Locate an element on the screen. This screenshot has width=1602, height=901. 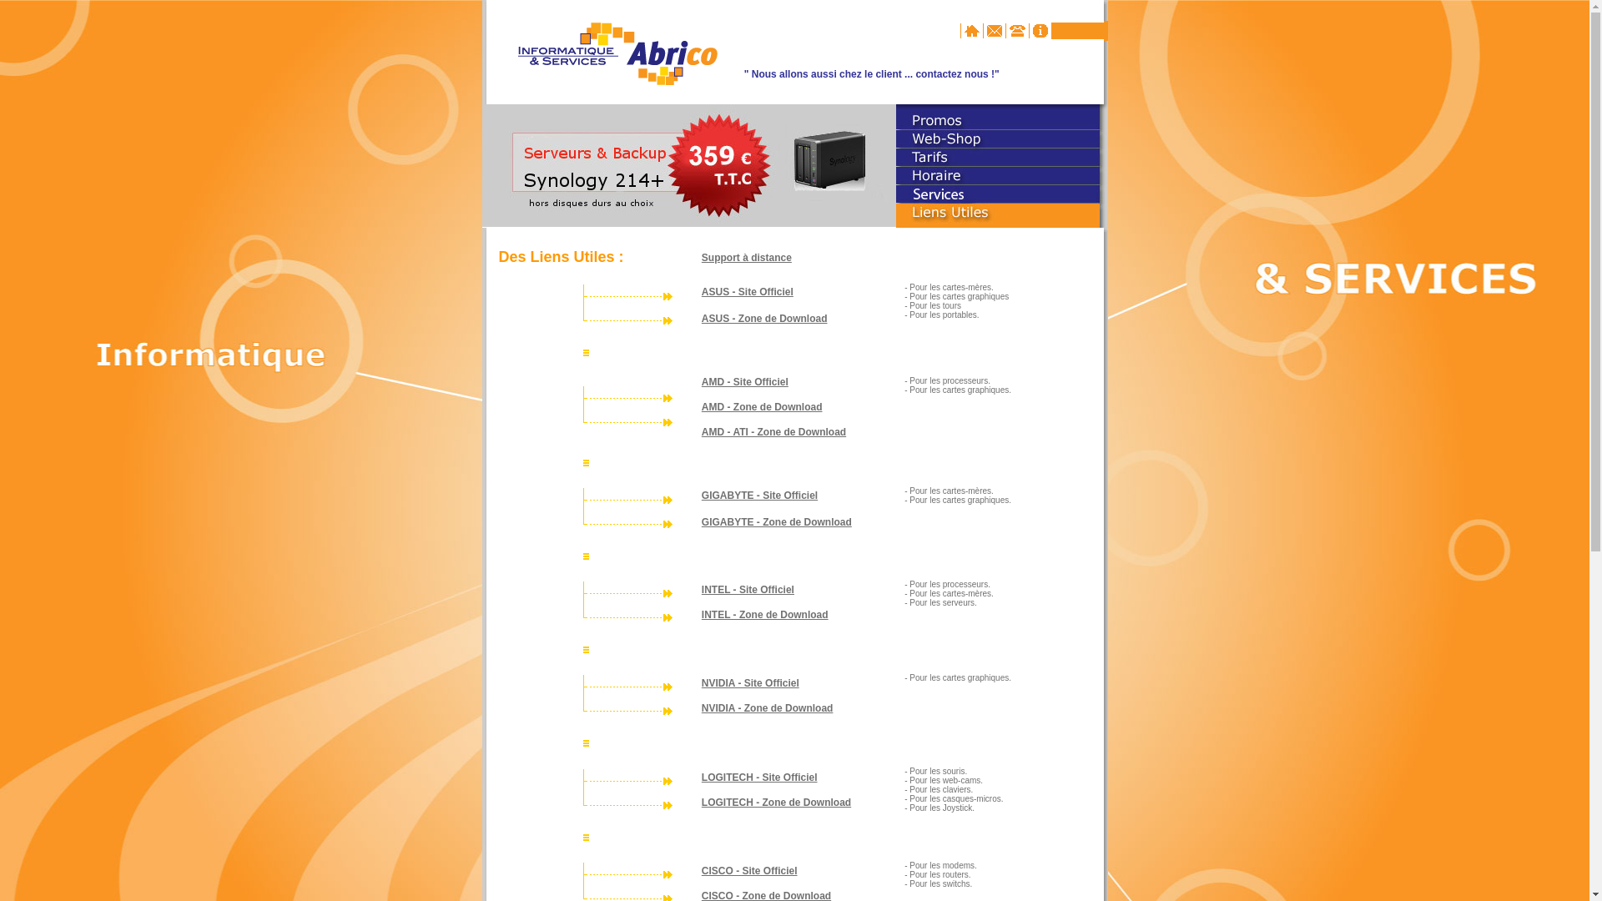
ASUS - Zone de Download is located at coordinates (764, 319).